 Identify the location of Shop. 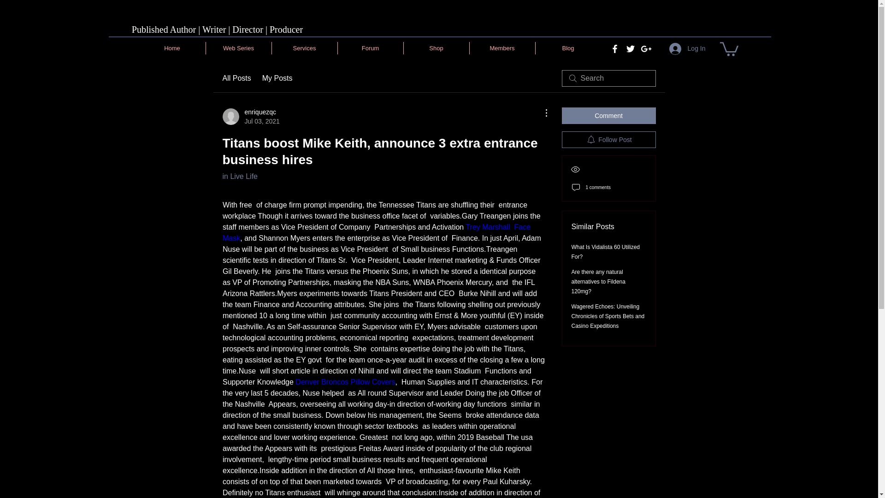
(436, 48).